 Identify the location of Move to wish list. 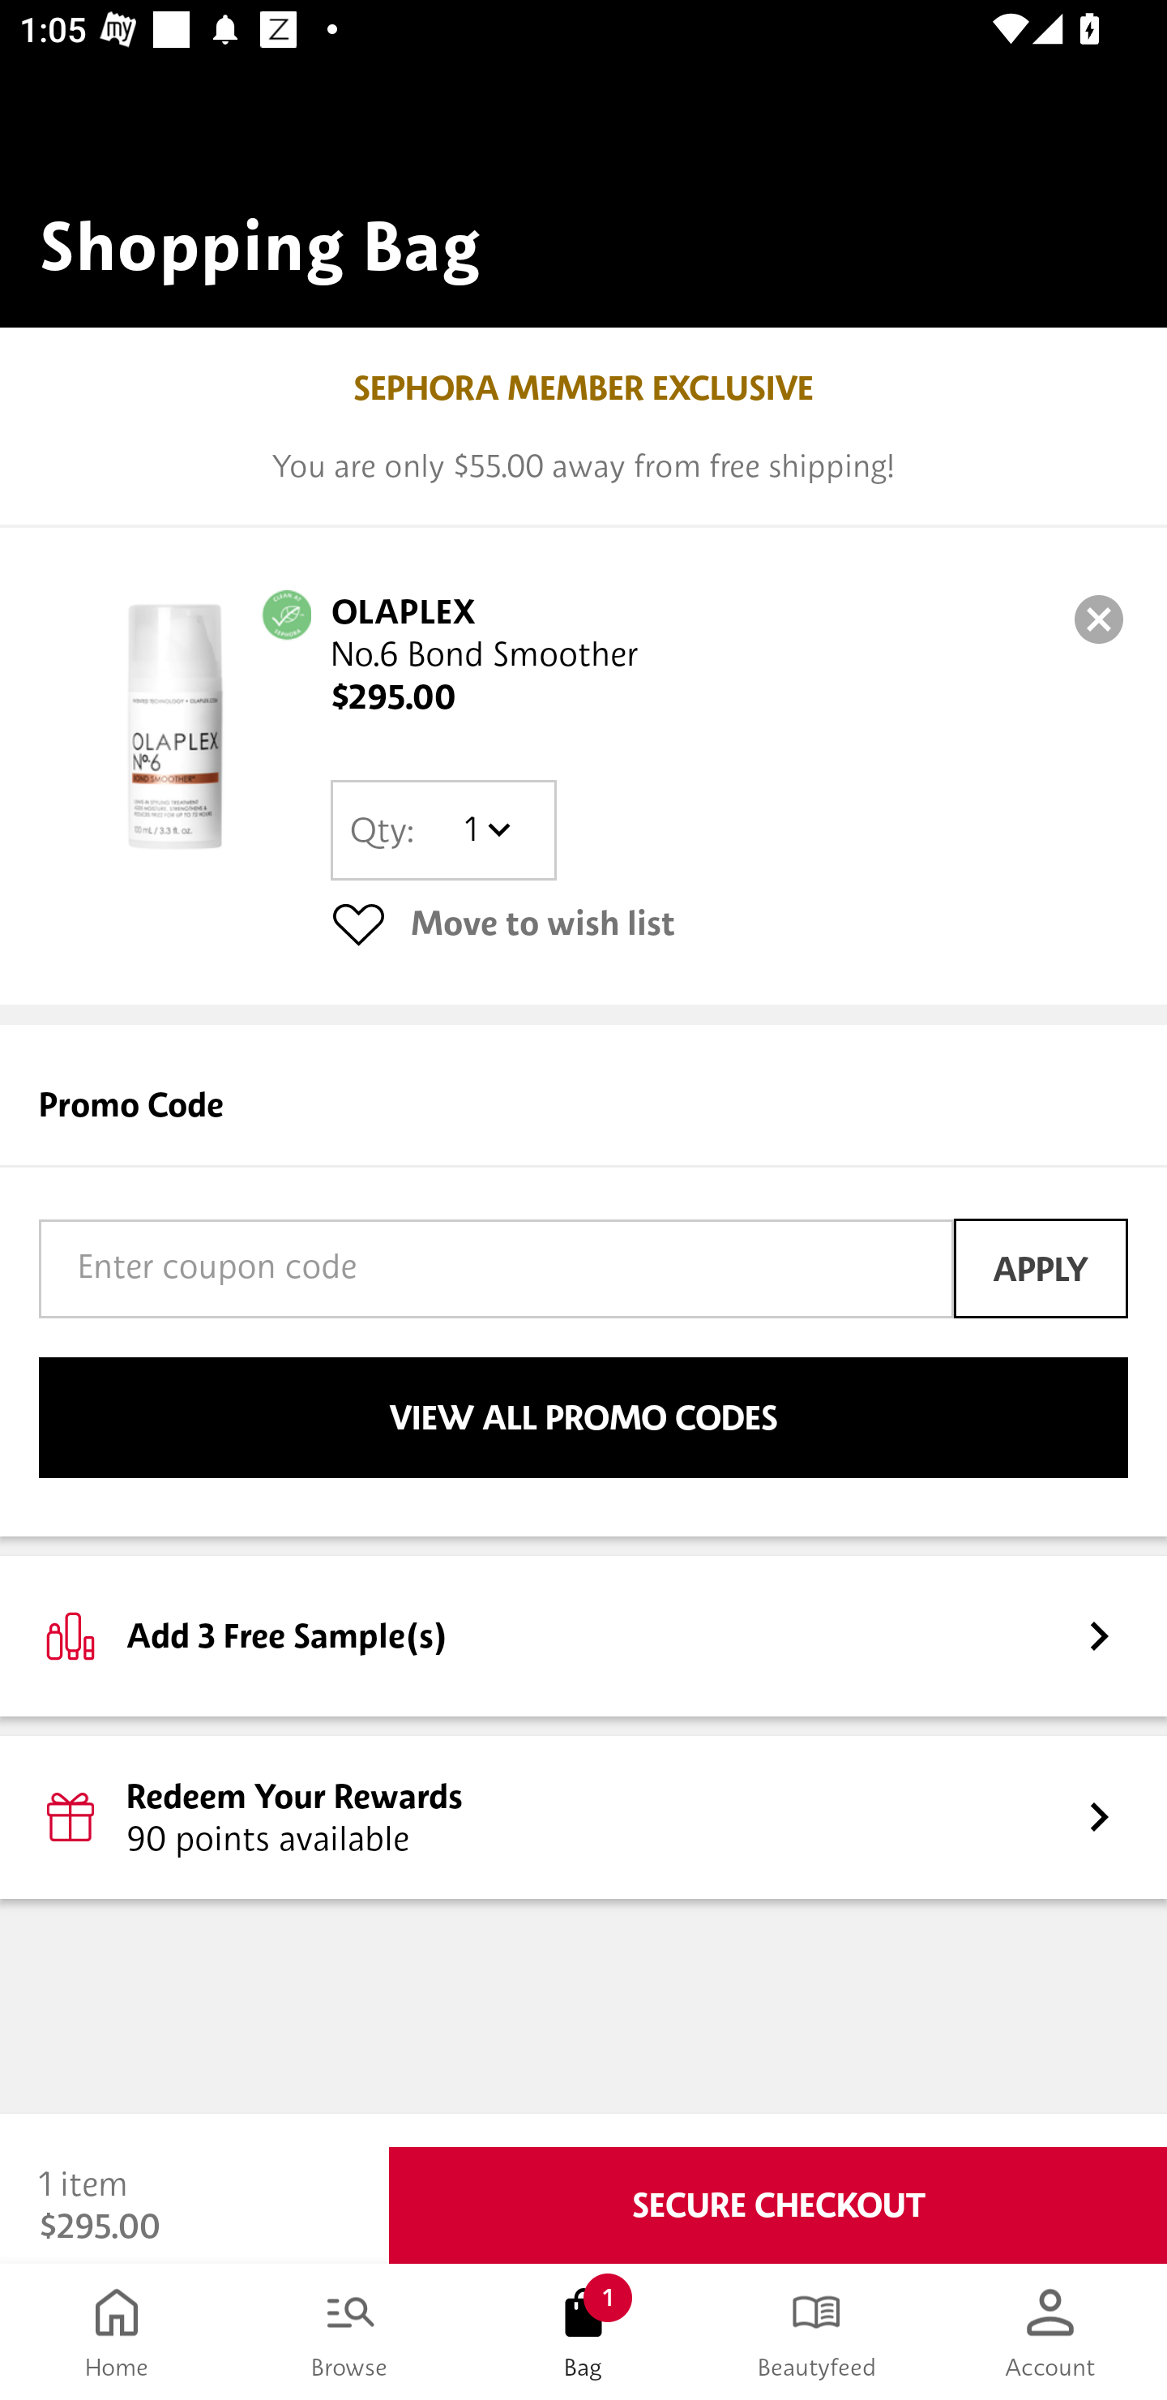
(729, 923).